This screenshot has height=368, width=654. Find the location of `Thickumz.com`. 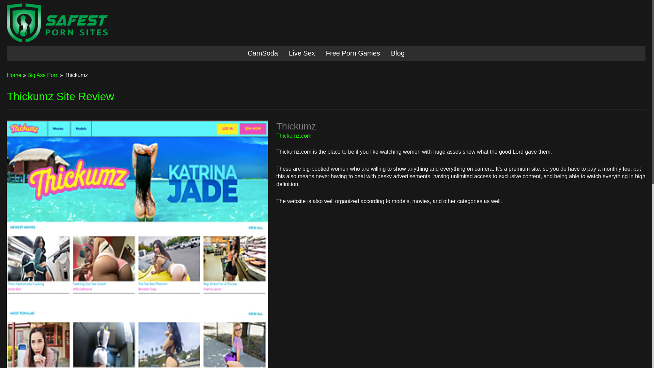

Thickumz.com is located at coordinates (294, 136).